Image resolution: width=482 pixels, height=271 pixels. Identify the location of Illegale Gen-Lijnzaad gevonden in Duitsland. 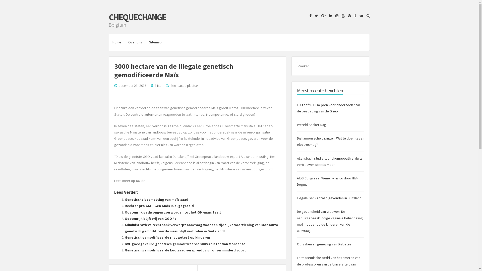
(329, 198).